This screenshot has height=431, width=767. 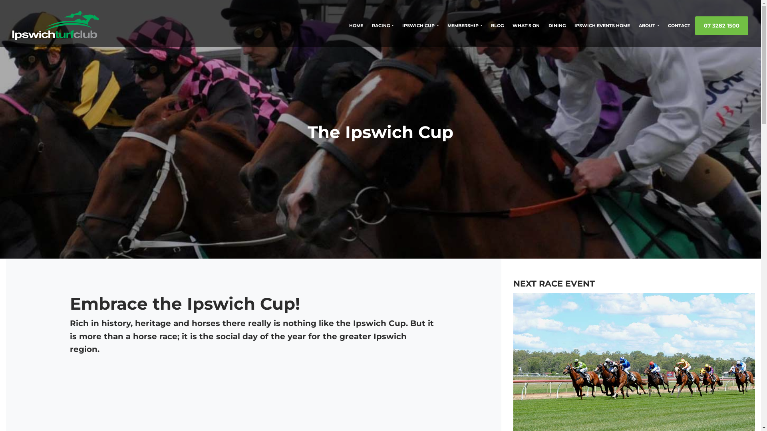 What do you see at coordinates (557, 26) in the screenshot?
I see `DINING` at bounding box center [557, 26].